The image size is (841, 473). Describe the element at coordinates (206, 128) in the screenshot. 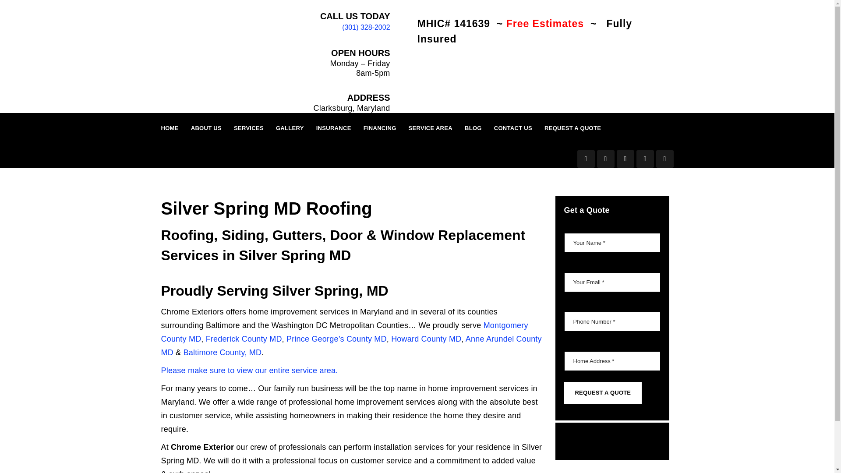

I see `ABOUT US` at that location.